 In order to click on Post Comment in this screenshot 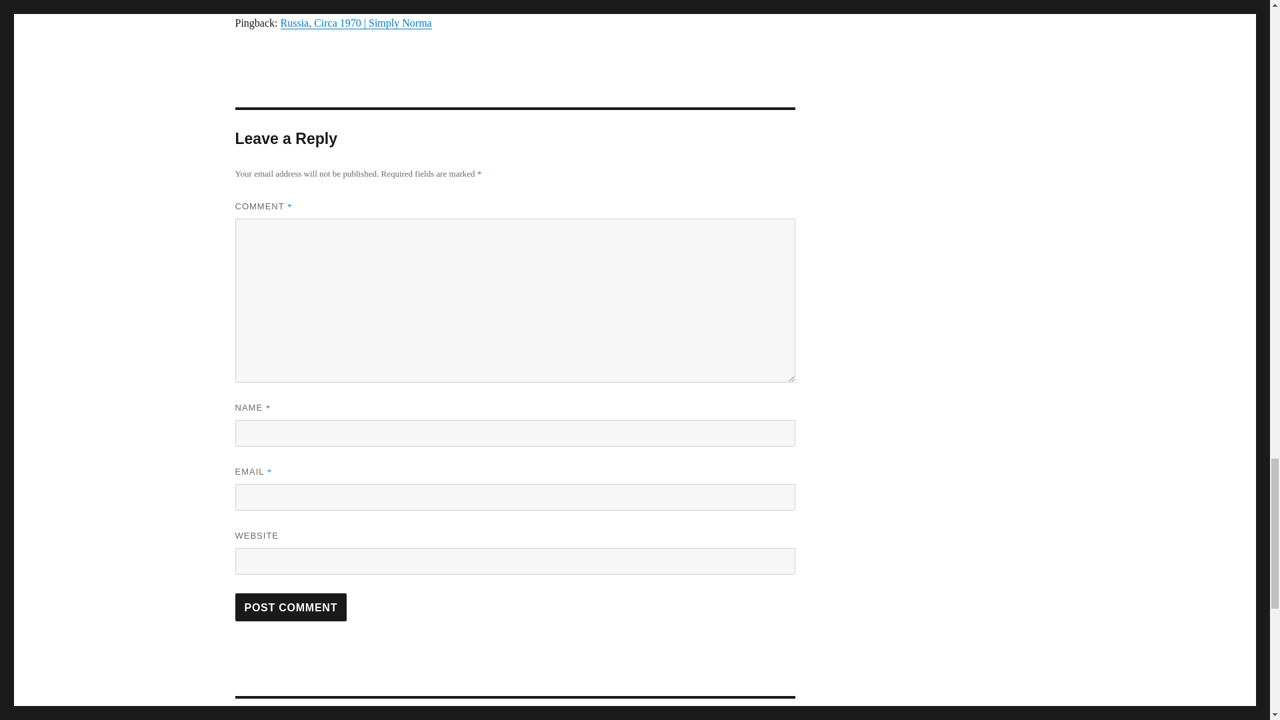, I will do `click(515, 709)`.